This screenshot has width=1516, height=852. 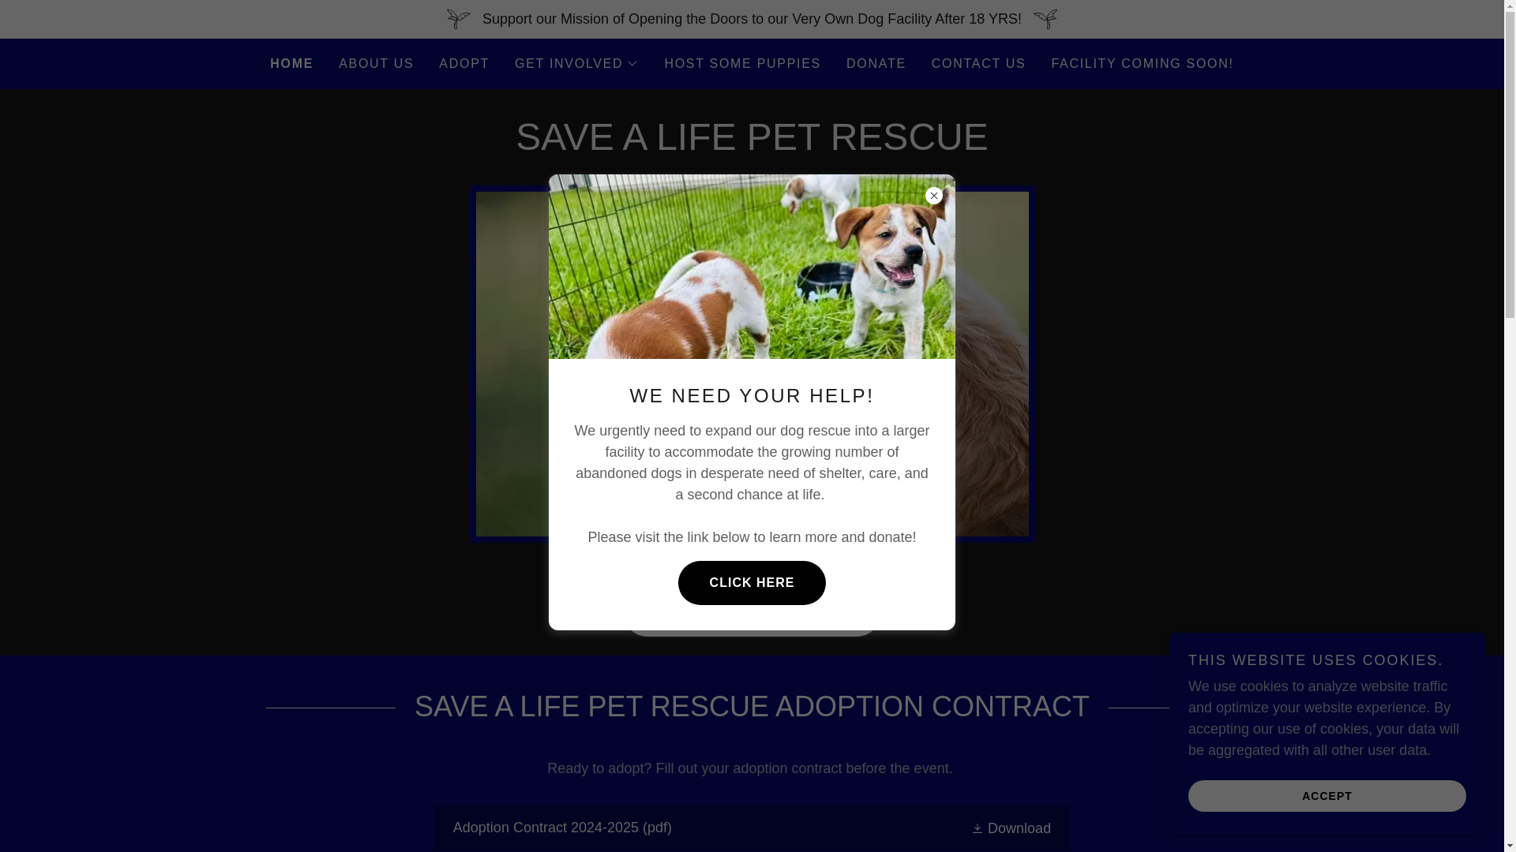 What do you see at coordinates (752, 614) in the screenshot?
I see `SEE OUR ADOPTABLE PETS` at bounding box center [752, 614].